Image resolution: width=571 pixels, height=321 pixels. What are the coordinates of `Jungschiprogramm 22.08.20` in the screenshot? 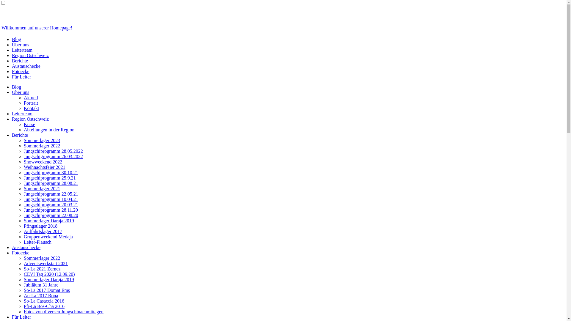 It's located at (51, 215).